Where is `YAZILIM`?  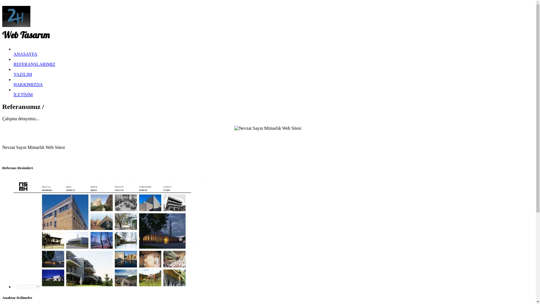 YAZILIM is located at coordinates (23, 77).